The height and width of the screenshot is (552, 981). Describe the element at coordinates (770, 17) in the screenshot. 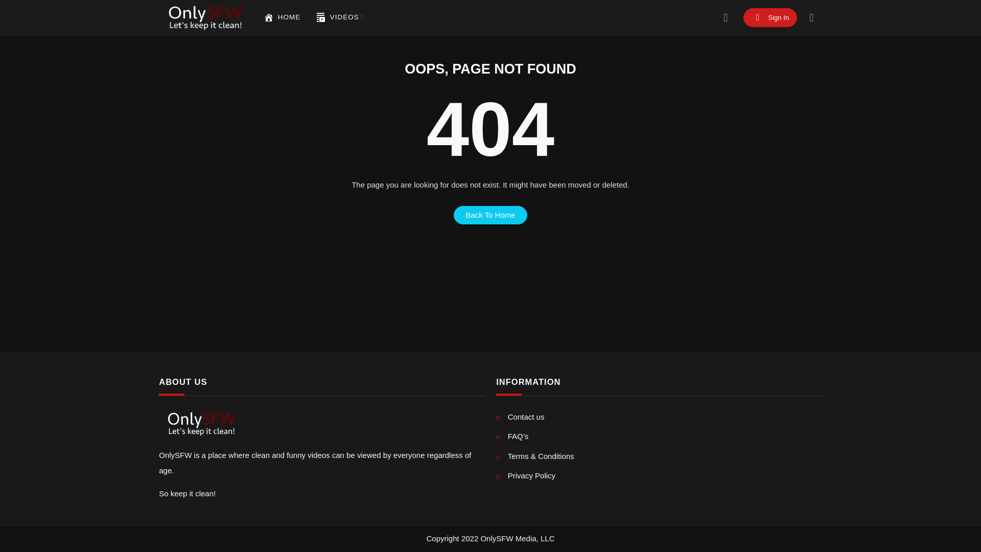

I see `Sign In` at that location.